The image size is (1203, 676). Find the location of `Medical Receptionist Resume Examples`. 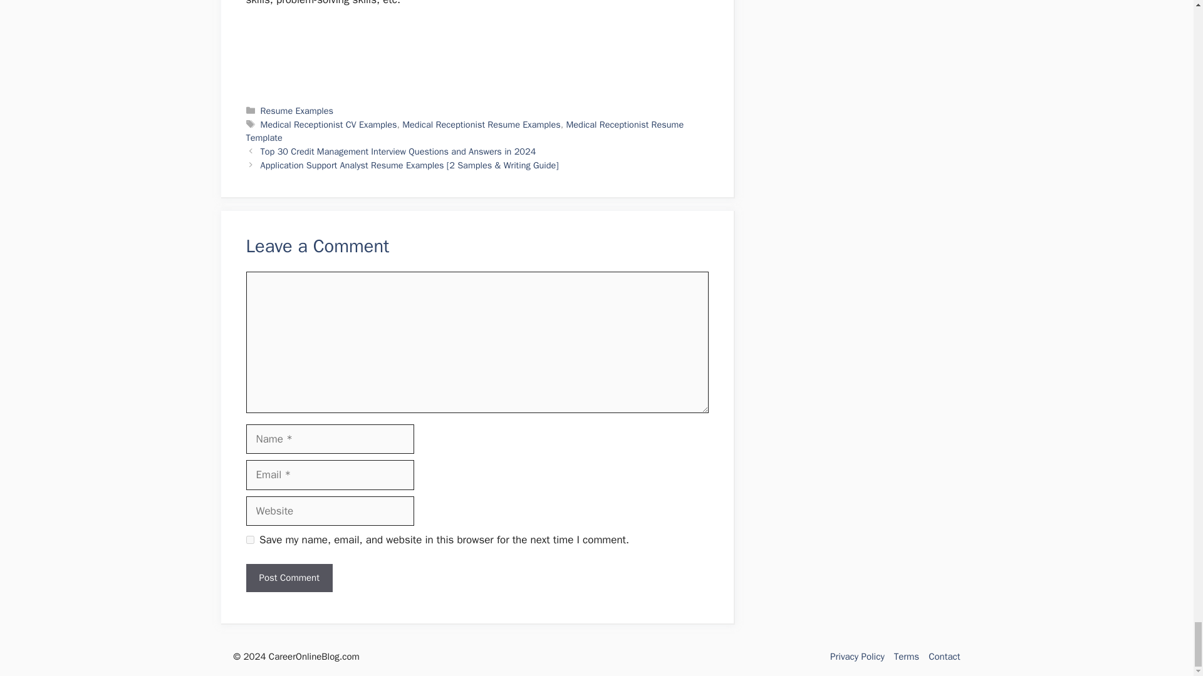

Medical Receptionist Resume Examples is located at coordinates (481, 125).